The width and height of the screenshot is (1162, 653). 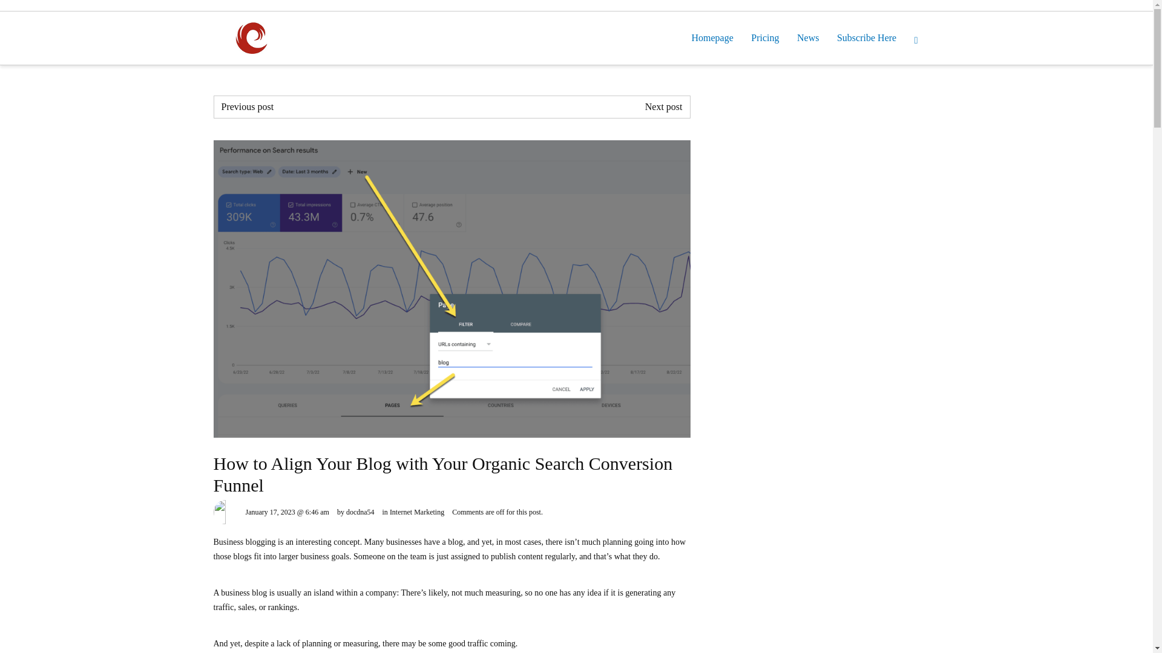 I want to click on Homepage, so click(x=712, y=37).